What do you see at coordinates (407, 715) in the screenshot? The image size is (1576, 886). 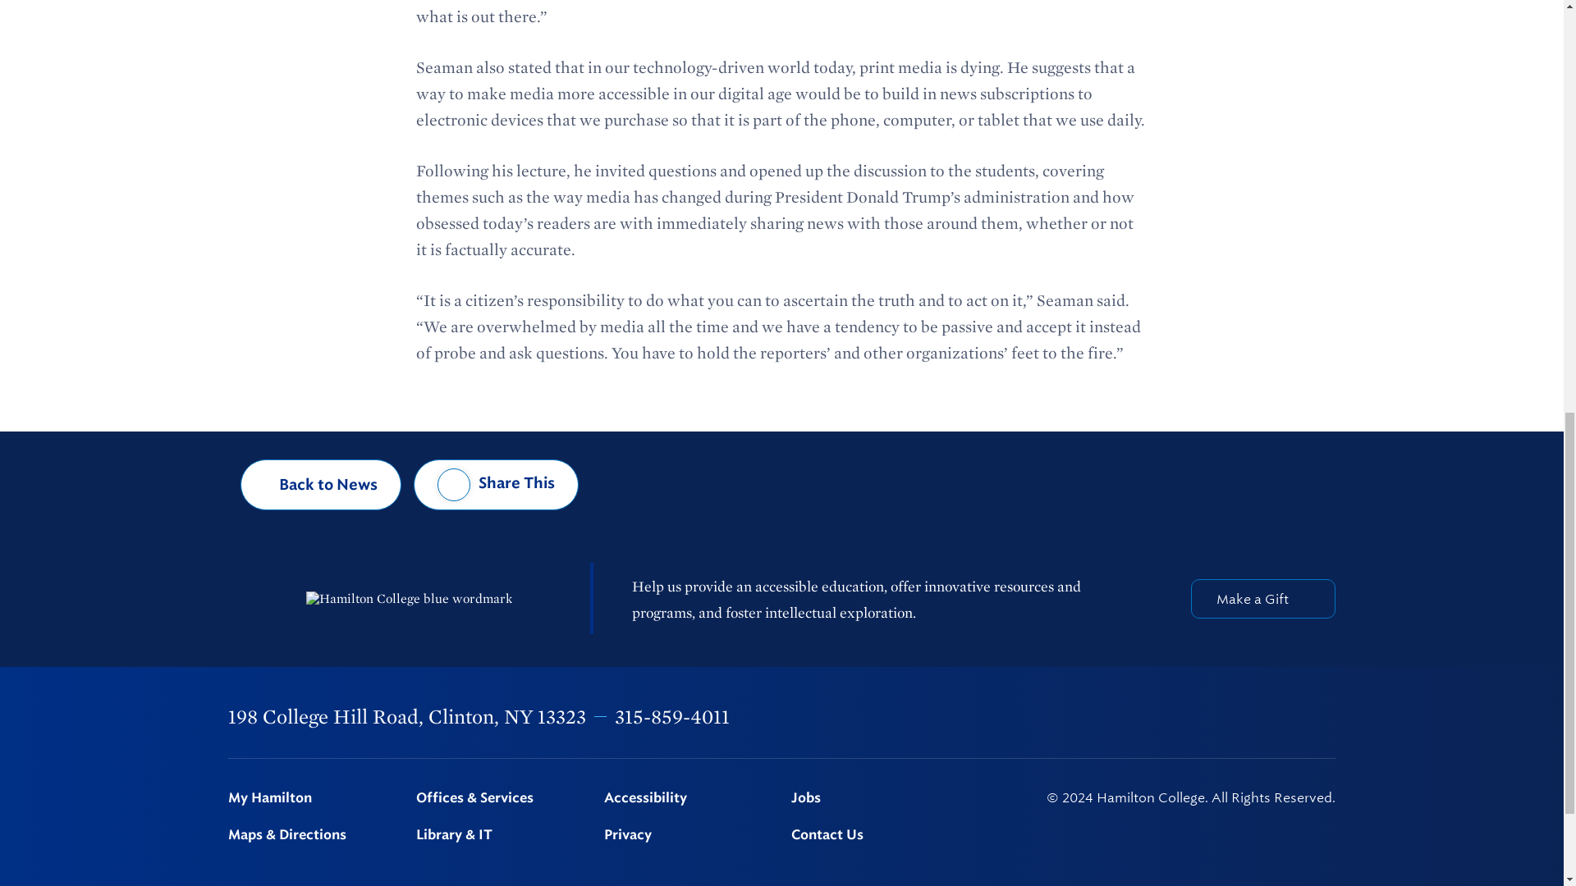 I see `198 College Hill Road, Clinton, NY 13323` at bounding box center [407, 715].